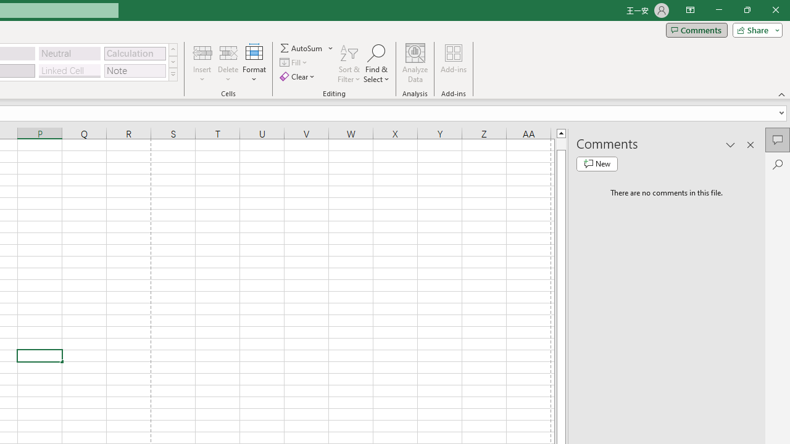 The image size is (790, 444). I want to click on Neutral, so click(70, 53).